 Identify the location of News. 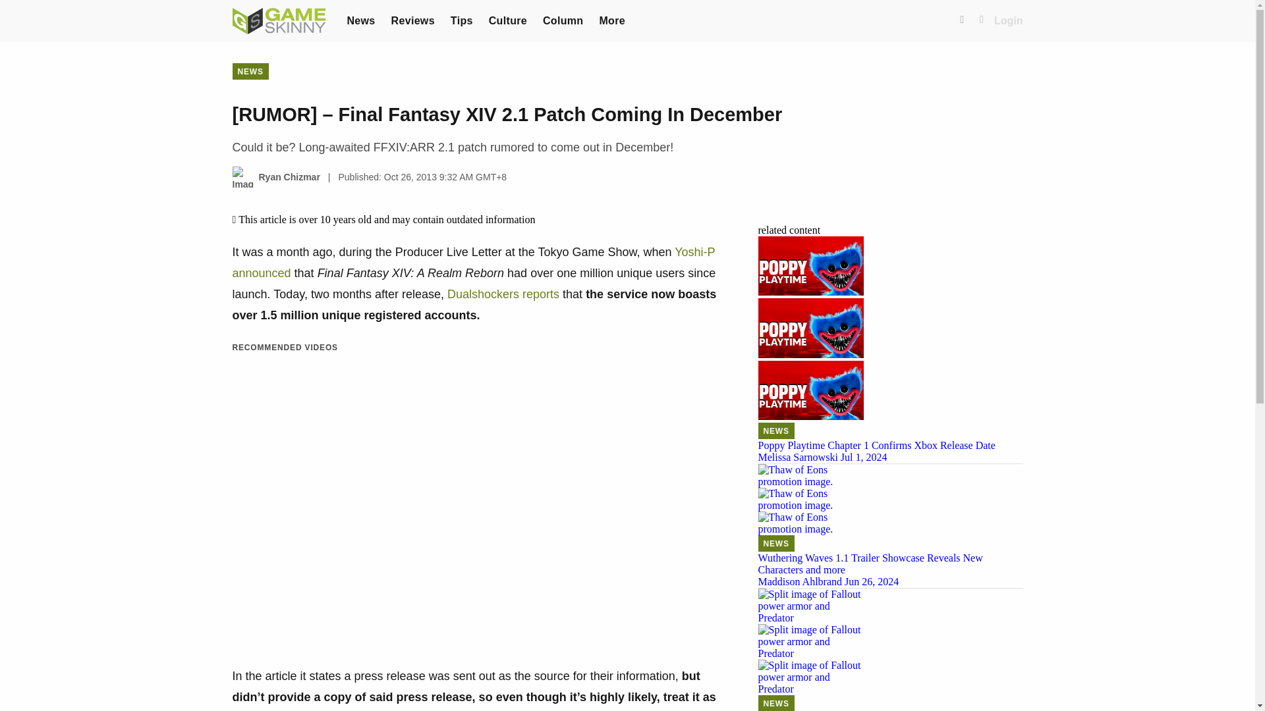
(360, 20).